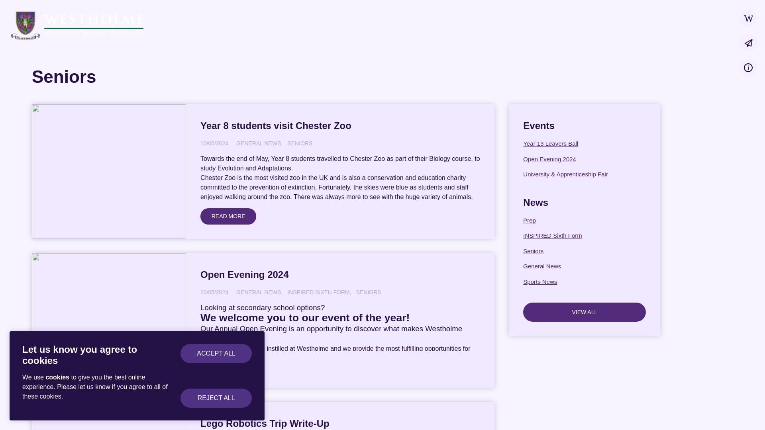  What do you see at coordinates (584, 143) in the screenshot?
I see `Year 13 Leavers Ball` at bounding box center [584, 143].